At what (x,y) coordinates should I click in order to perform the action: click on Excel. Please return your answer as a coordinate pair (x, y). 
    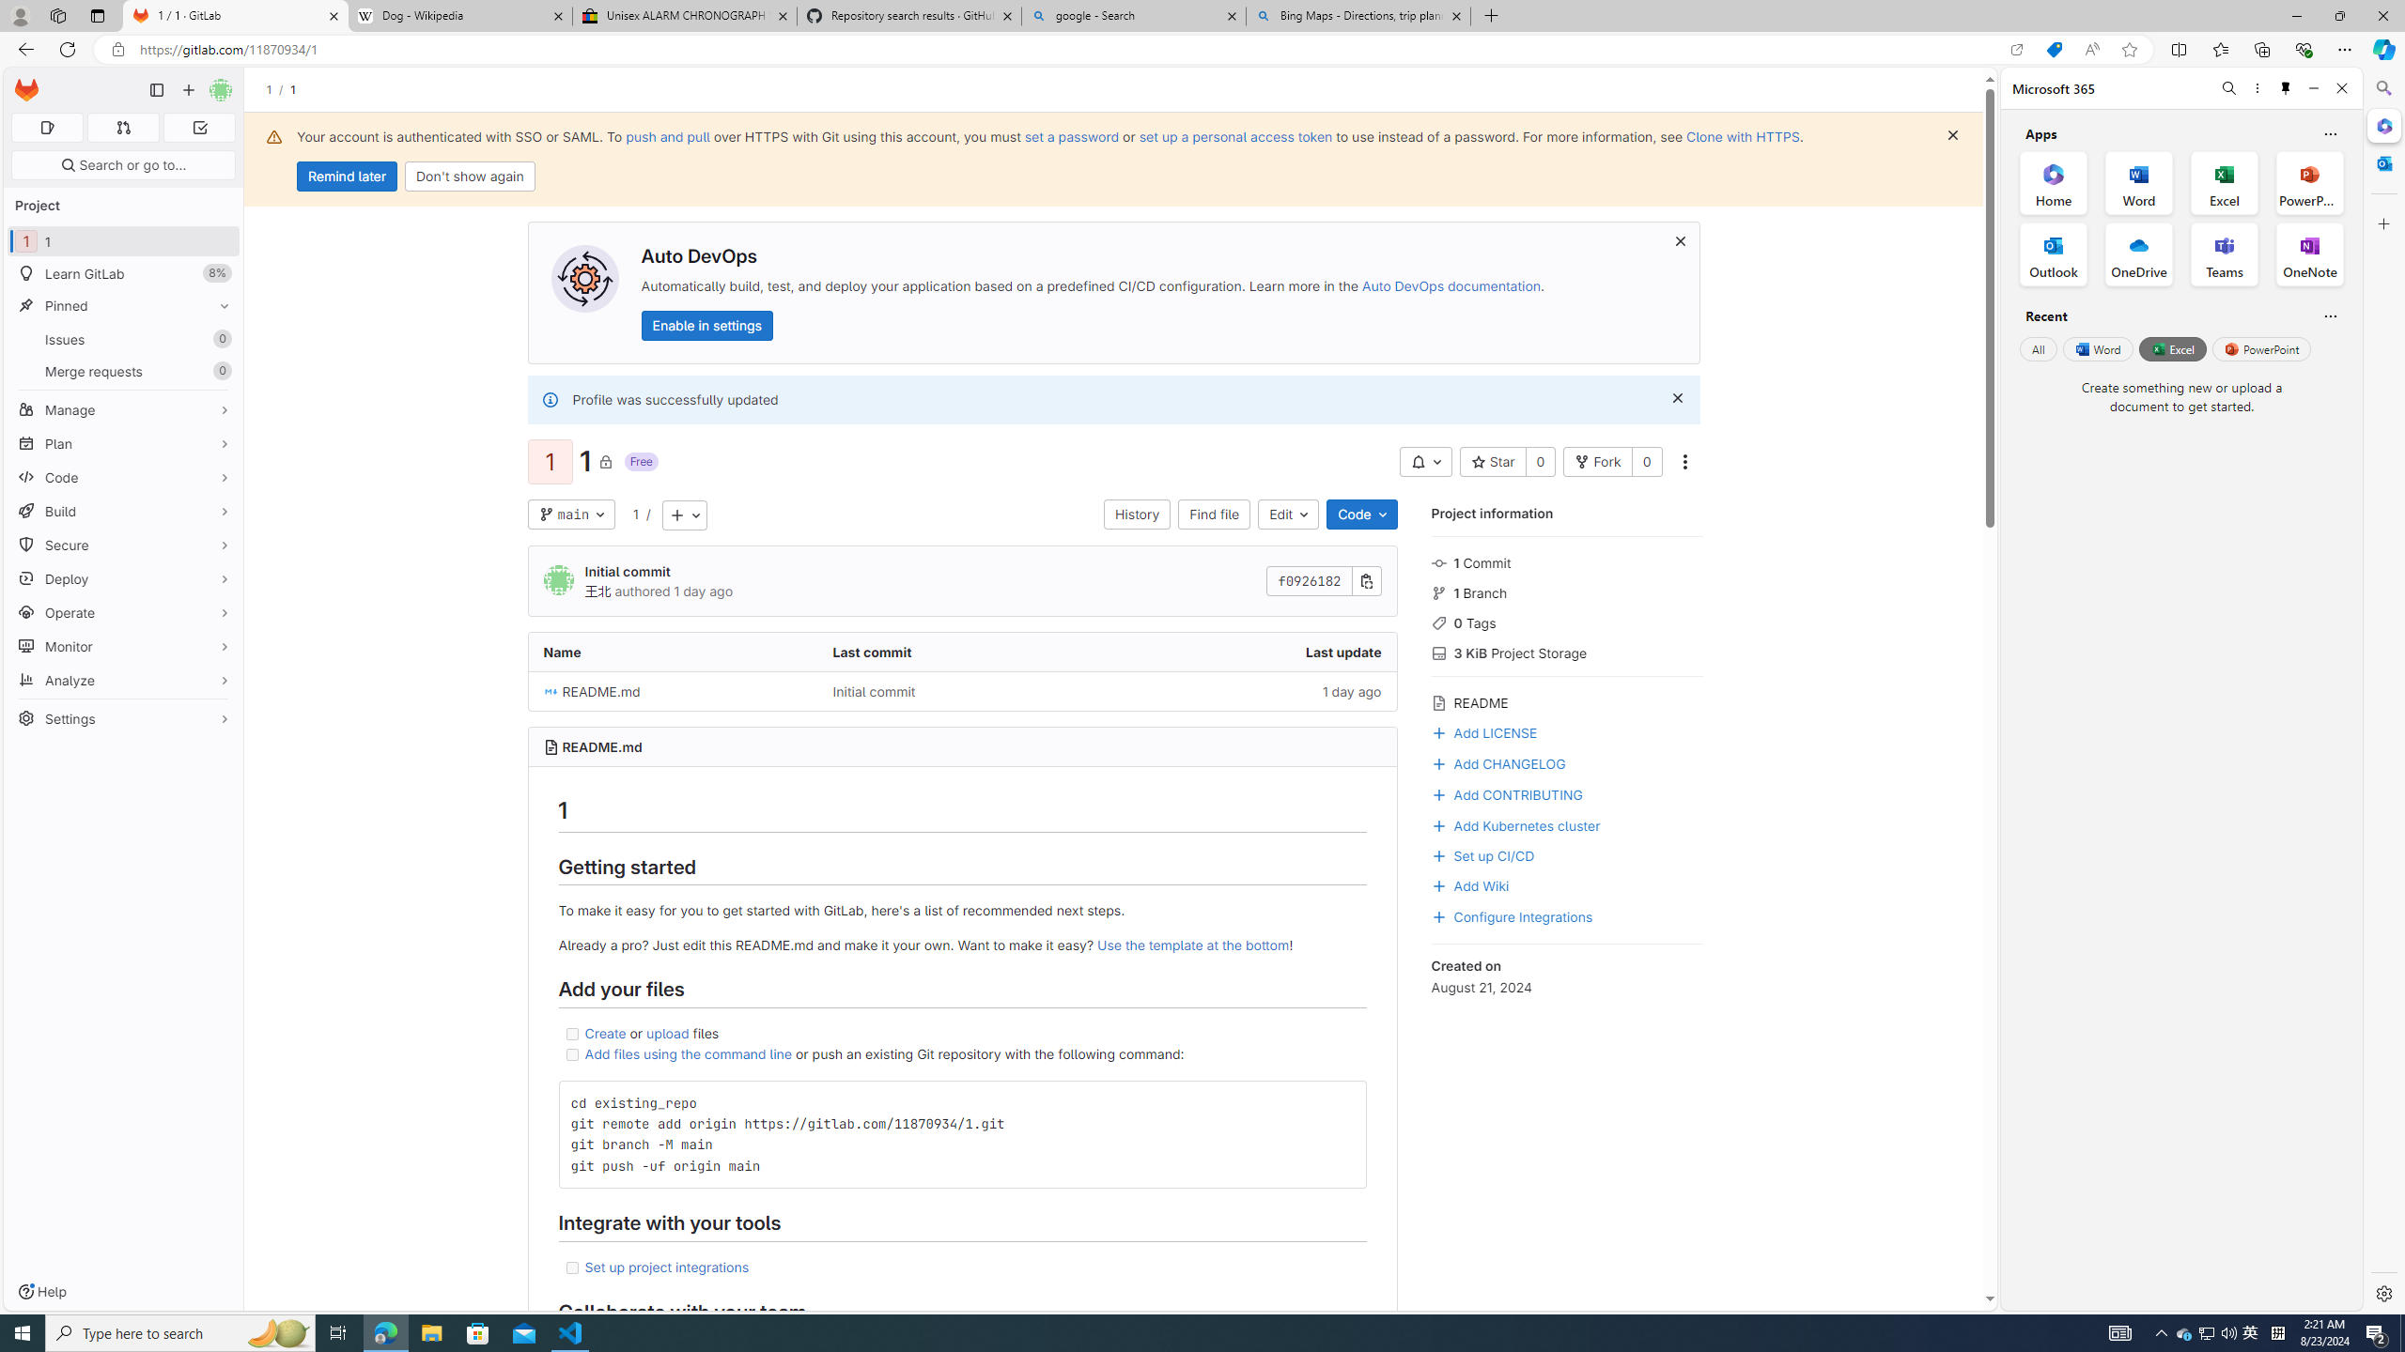
    Looking at the image, I should click on (2172, 348).